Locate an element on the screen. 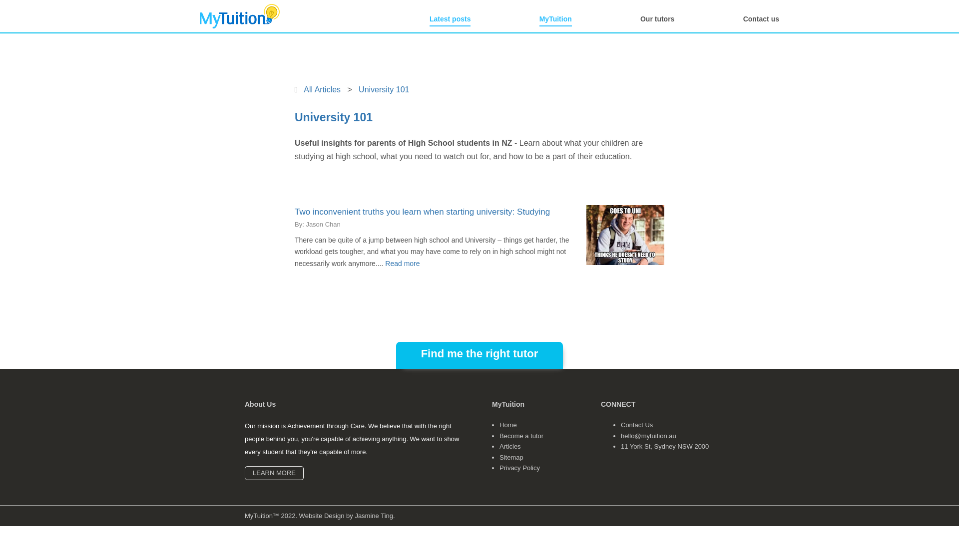  Read more is located at coordinates (403, 264).